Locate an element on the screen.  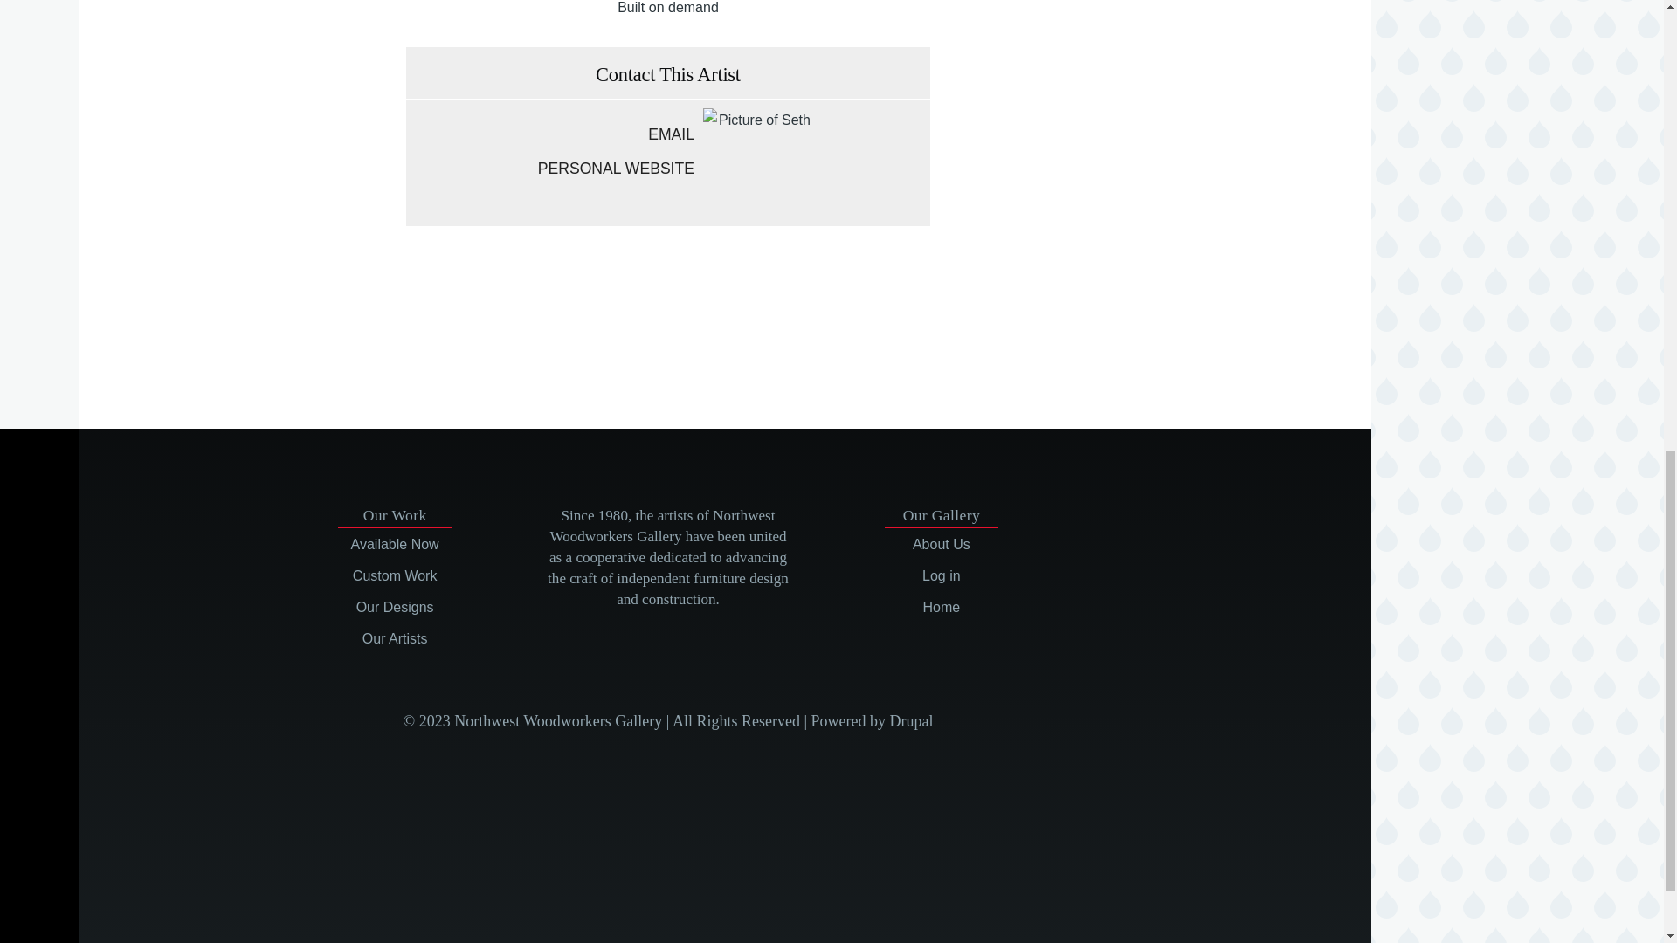
baixar video reedit is located at coordinates (632, 290).